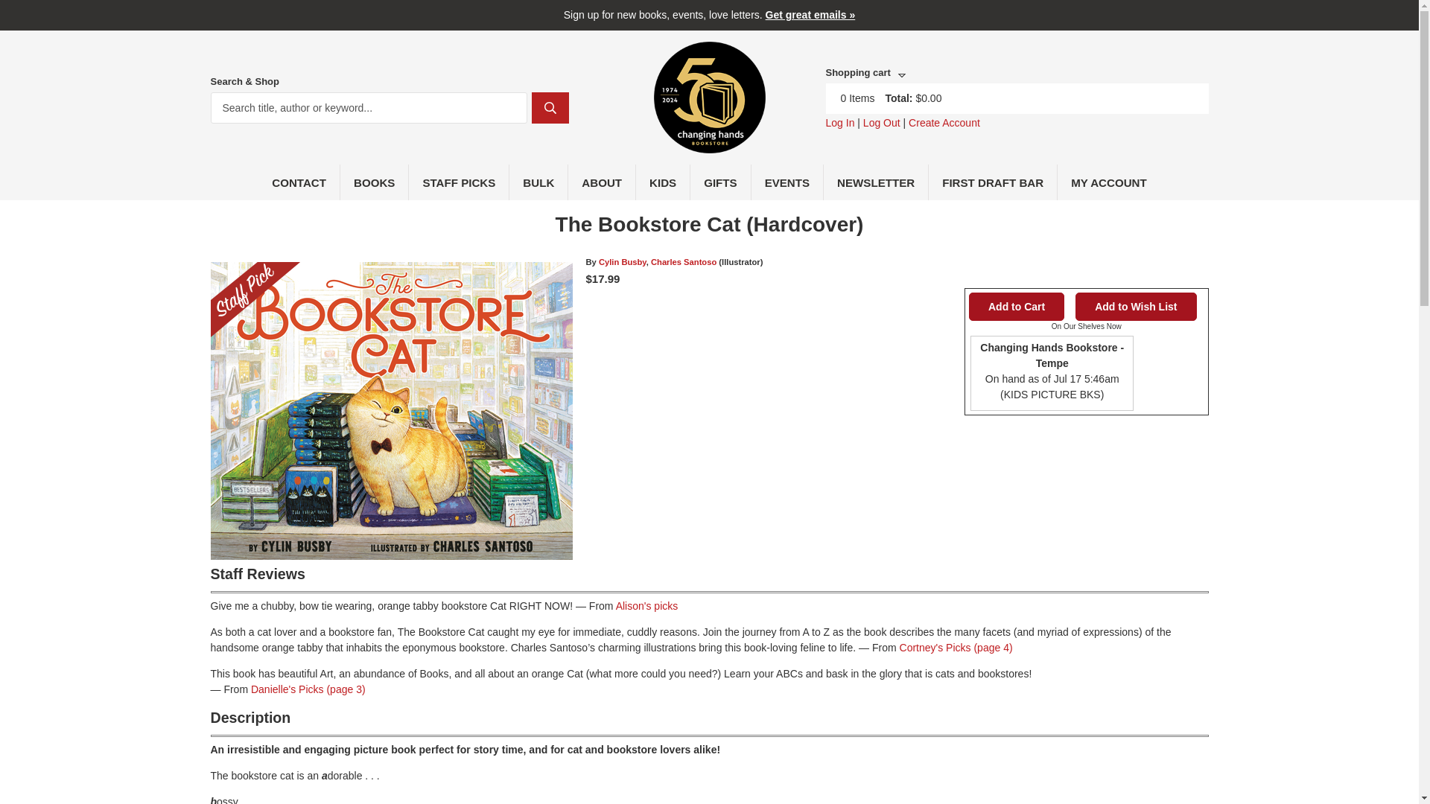 This screenshot has height=804, width=1430. Describe the element at coordinates (538, 182) in the screenshot. I see `BULK` at that location.